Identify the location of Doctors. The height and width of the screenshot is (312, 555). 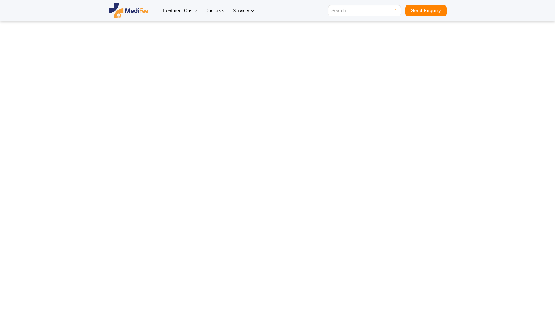
(214, 10).